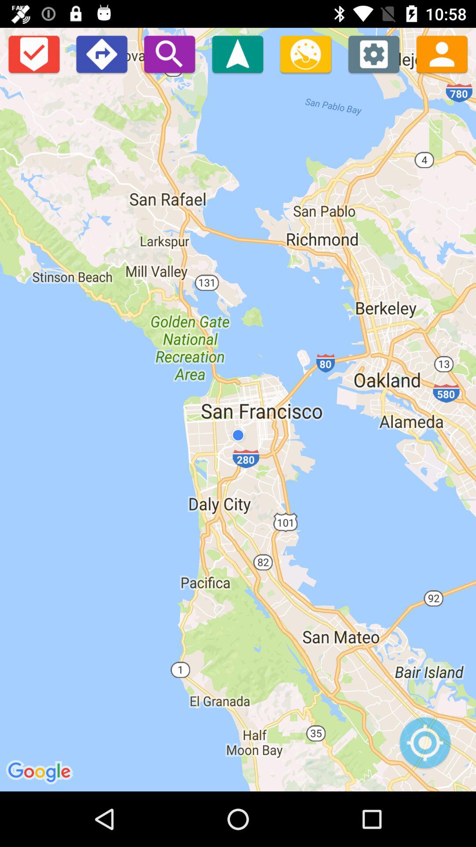  What do you see at coordinates (374, 54) in the screenshot?
I see `settings` at bounding box center [374, 54].